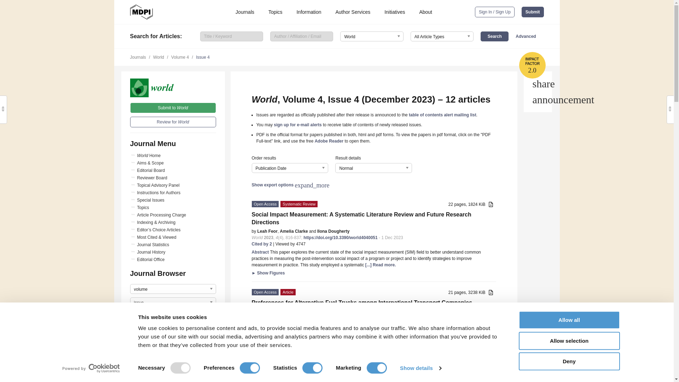 The width and height of the screenshot is (679, 382). Describe the element at coordinates (420, 368) in the screenshot. I see `Show details` at that location.